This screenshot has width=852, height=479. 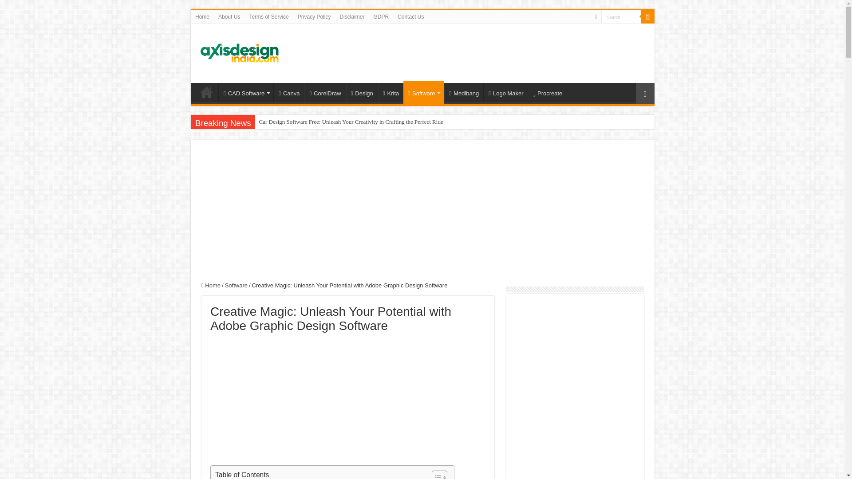 What do you see at coordinates (229, 16) in the screenshot?
I see `About Us` at bounding box center [229, 16].